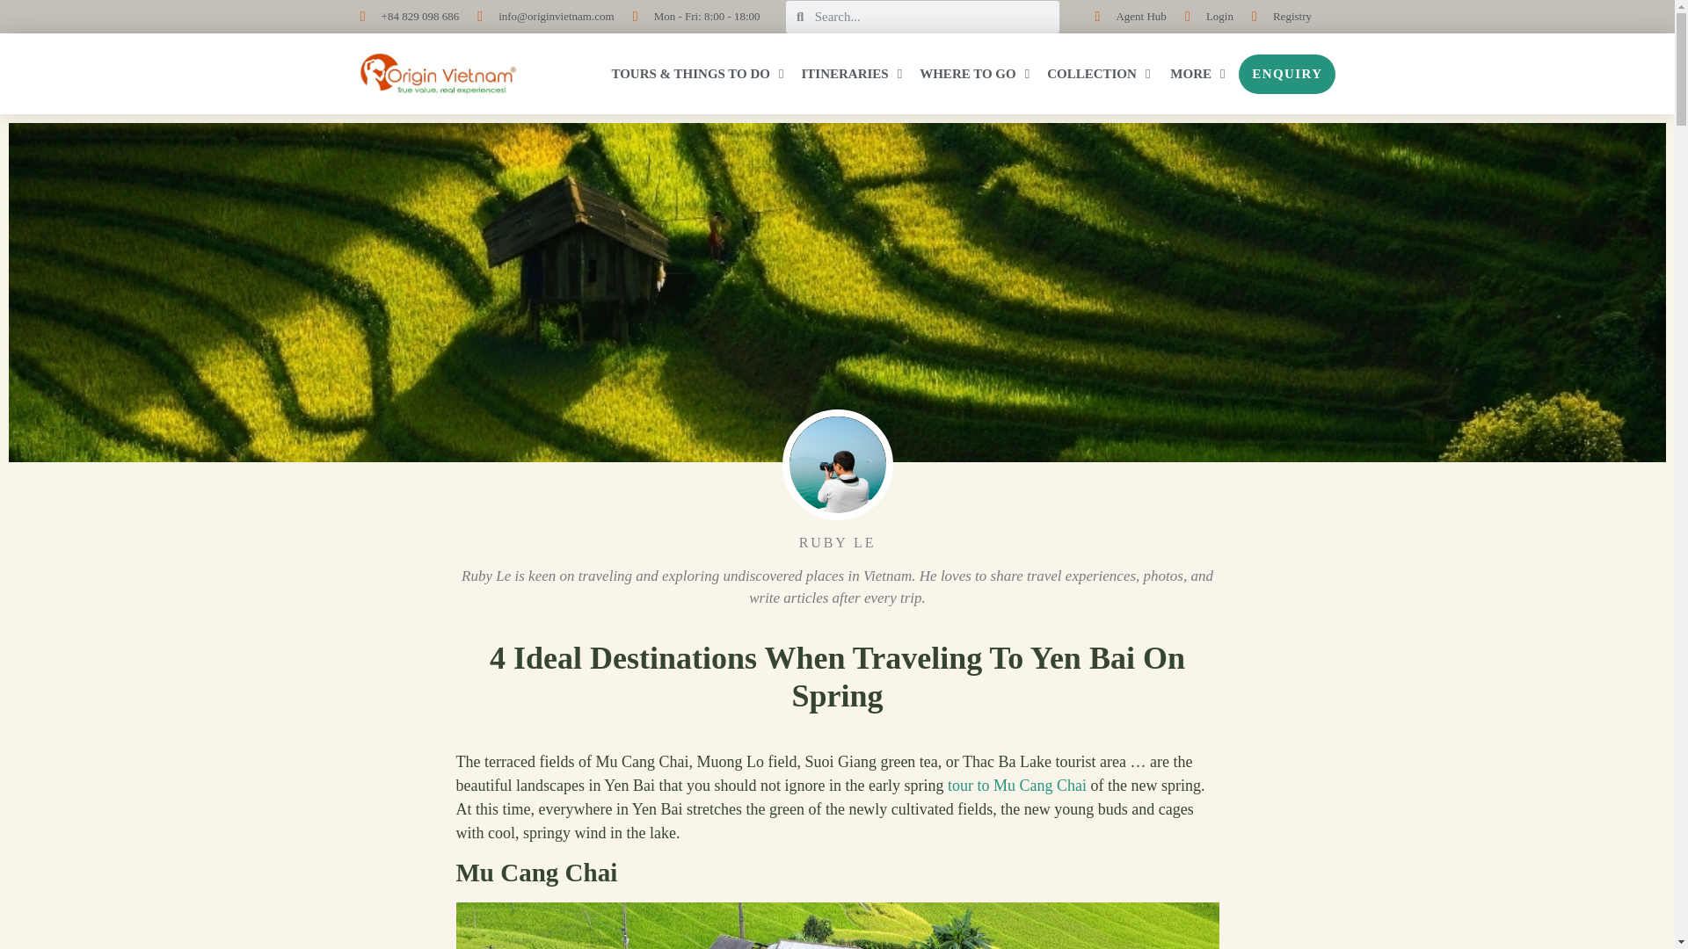 This screenshot has height=949, width=1688. Describe the element at coordinates (1203, 16) in the screenshot. I see `Login` at that location.